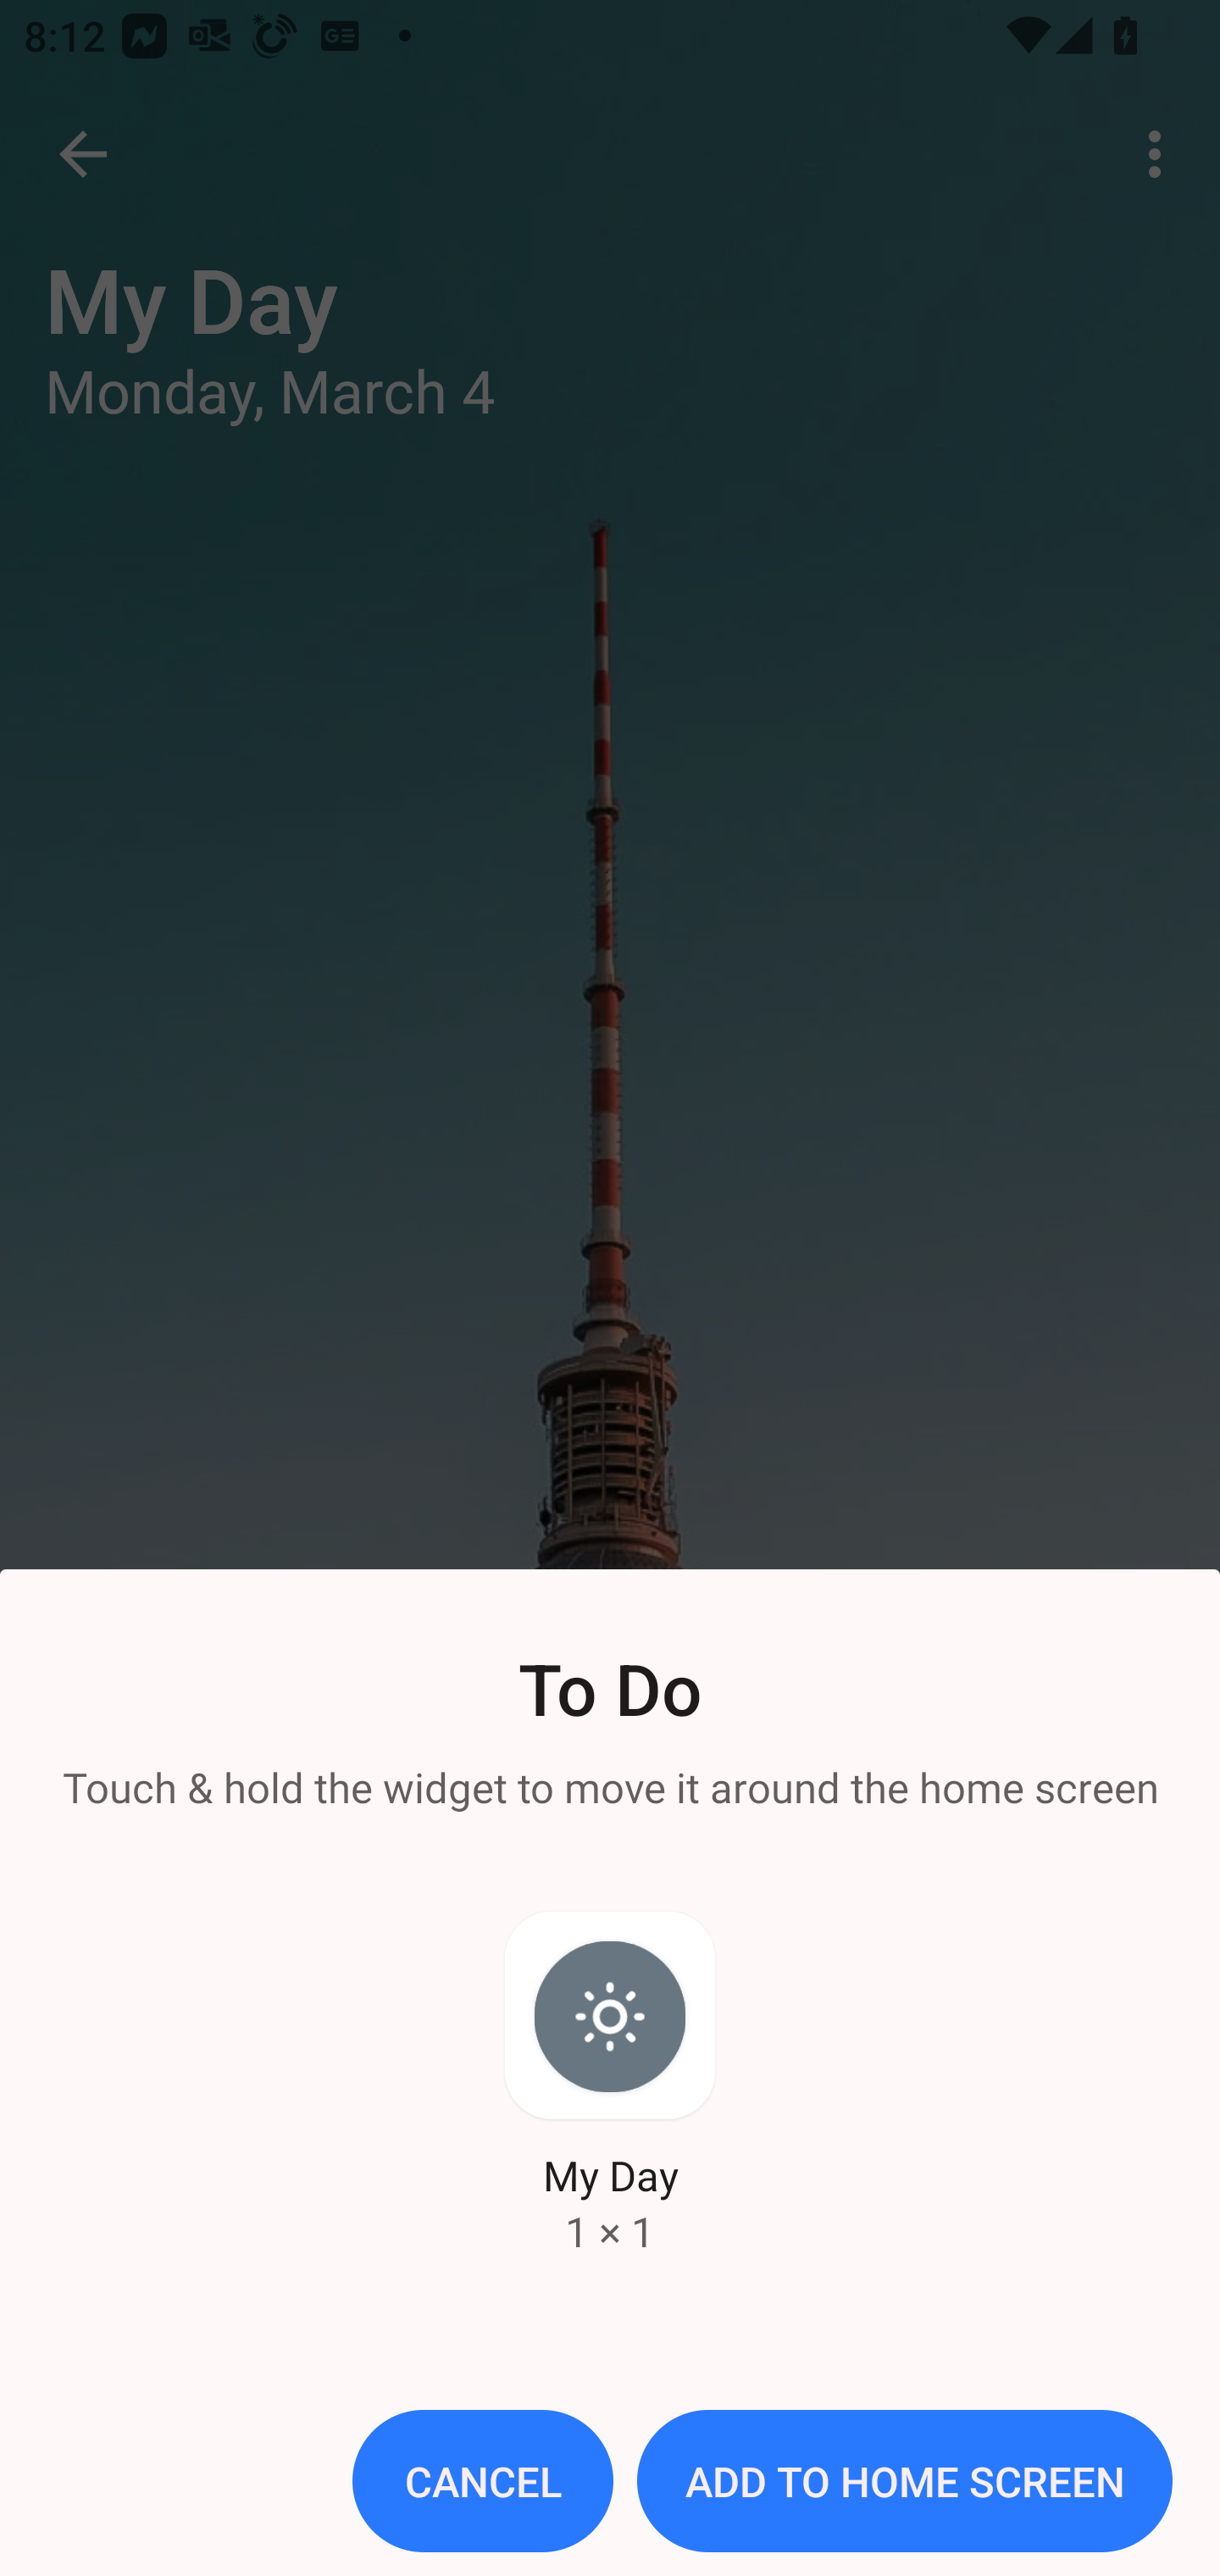  What do you see at coordinates (904, 2481) in the screenshot?
I see `ADD TO HOME SCREEN` at bounding box center [904, 2481].